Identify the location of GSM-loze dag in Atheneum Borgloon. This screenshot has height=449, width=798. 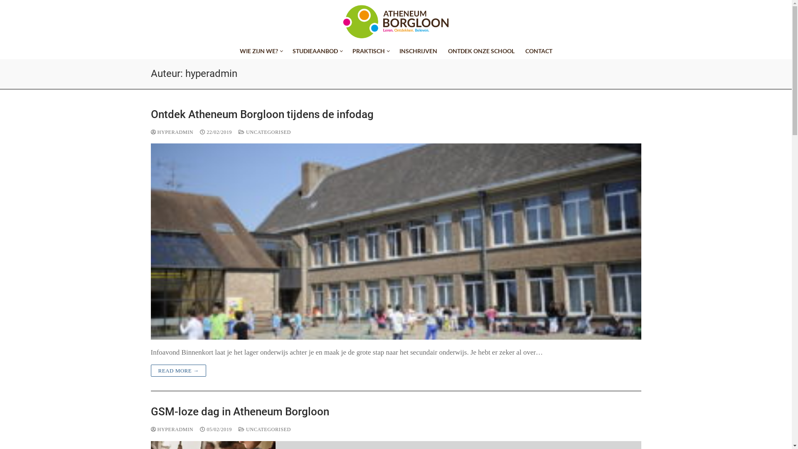
(396, 412).